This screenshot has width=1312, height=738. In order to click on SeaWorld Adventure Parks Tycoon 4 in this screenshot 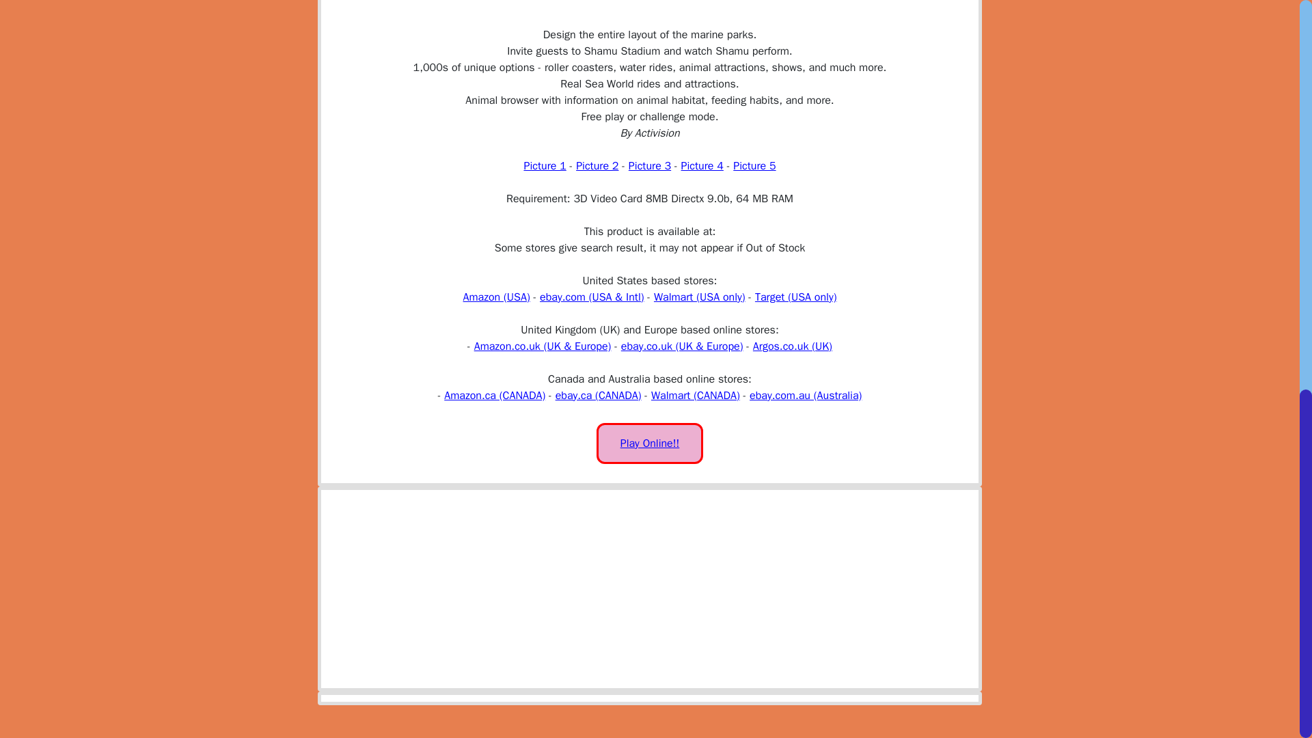, I will do `click(702, 165)`.